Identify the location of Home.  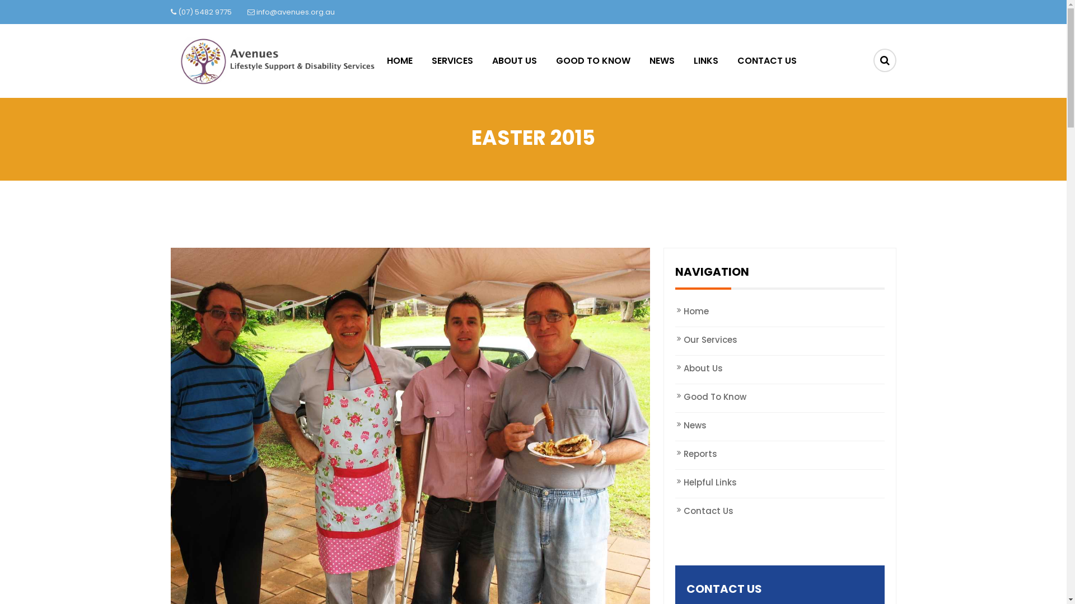
(780, 311).